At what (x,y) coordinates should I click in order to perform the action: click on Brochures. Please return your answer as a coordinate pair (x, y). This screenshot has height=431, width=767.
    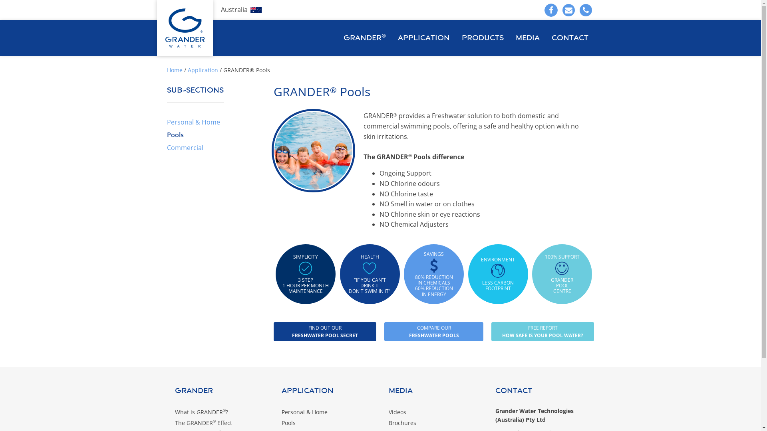
    Looking at the image, I should click on (434, 423).